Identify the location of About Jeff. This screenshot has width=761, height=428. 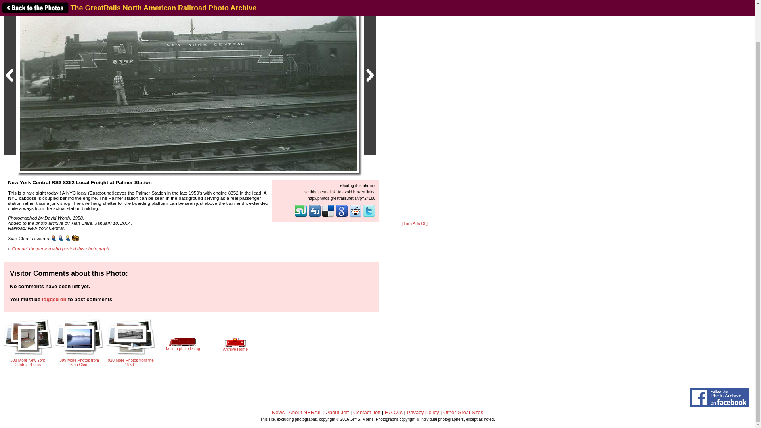
(337, 412).